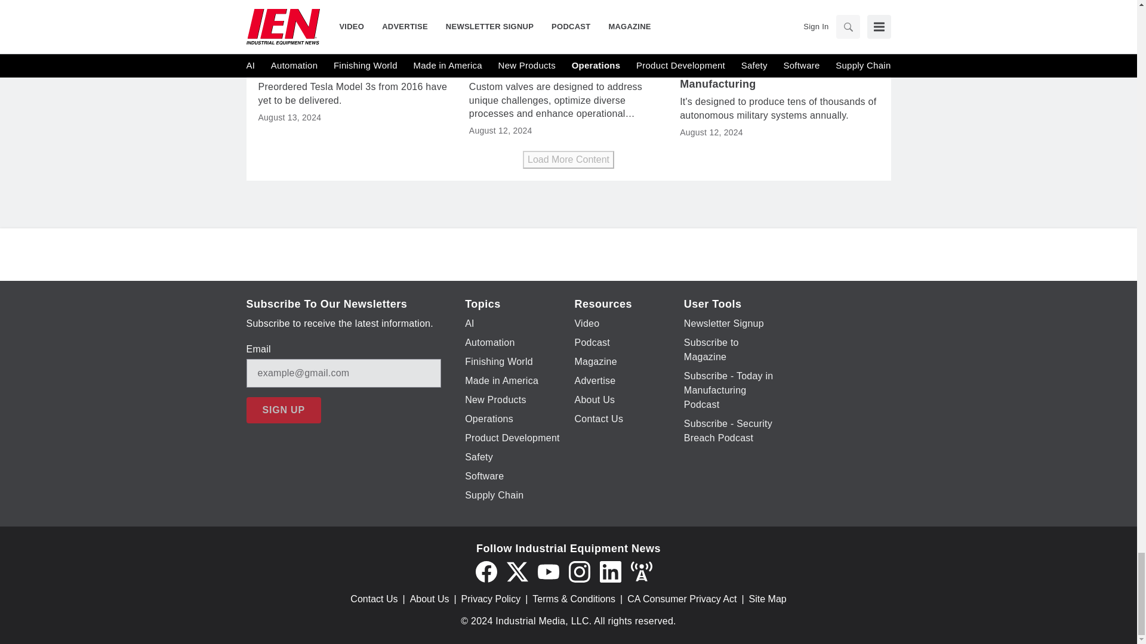 Image resolution: width=1146 pixels, height=644 pixels. What do you see at coordinates (548, 571) in the screenshot?
I see `YouTube icon` at bounding box center [548, 571].